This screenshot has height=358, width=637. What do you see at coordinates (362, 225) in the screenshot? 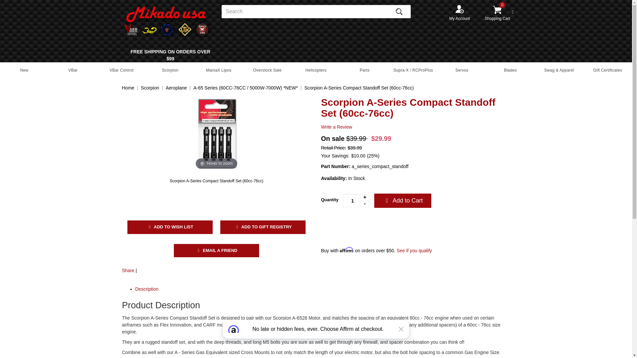
I see `PayPal` at bounding box center [362, 225].